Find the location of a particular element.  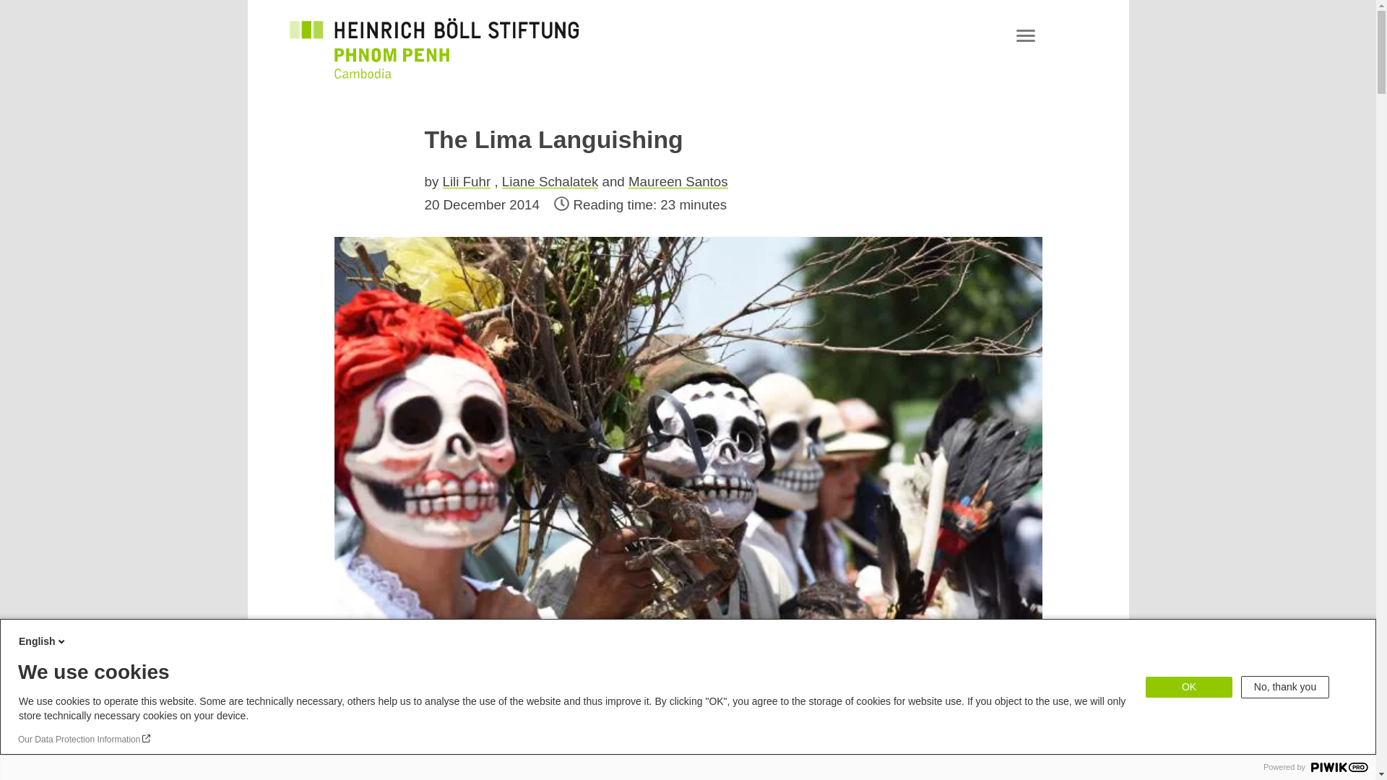

Home is located at coordinates (433, 48).